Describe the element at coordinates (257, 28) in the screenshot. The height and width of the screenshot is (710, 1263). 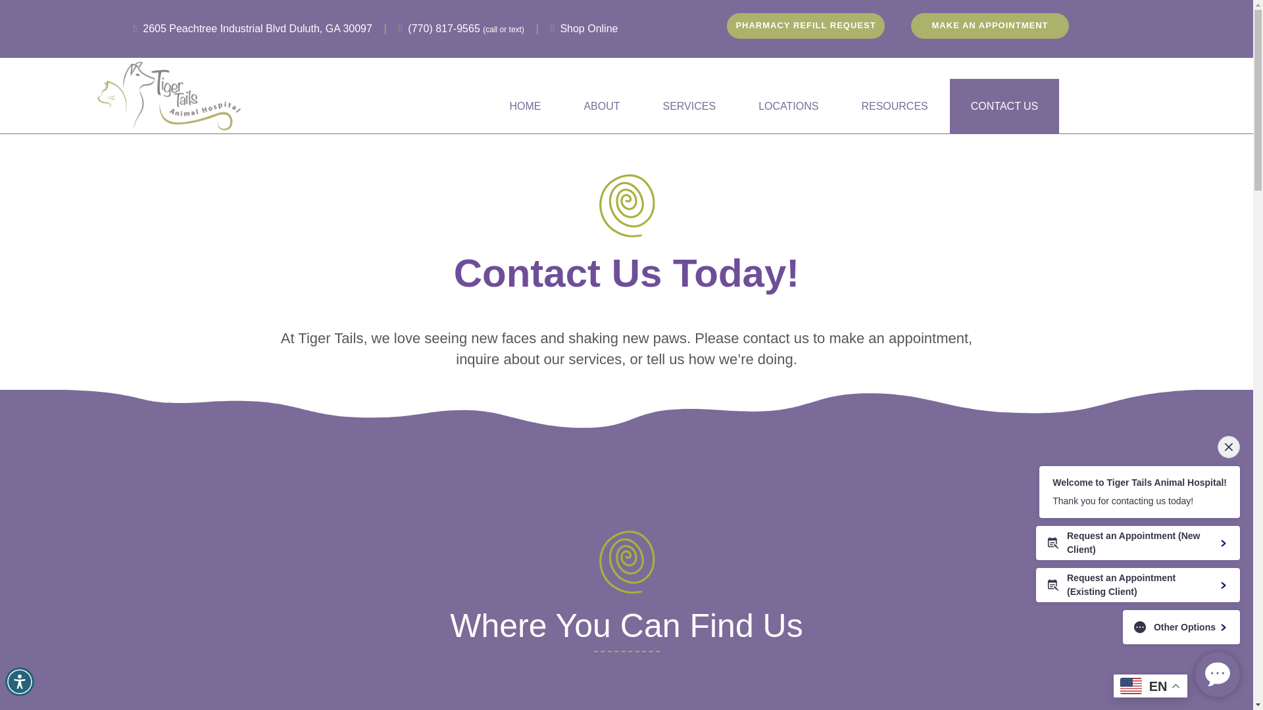
I see `2605 Peachtree Industrial Blvd Duluth, GA 30097` at that location.